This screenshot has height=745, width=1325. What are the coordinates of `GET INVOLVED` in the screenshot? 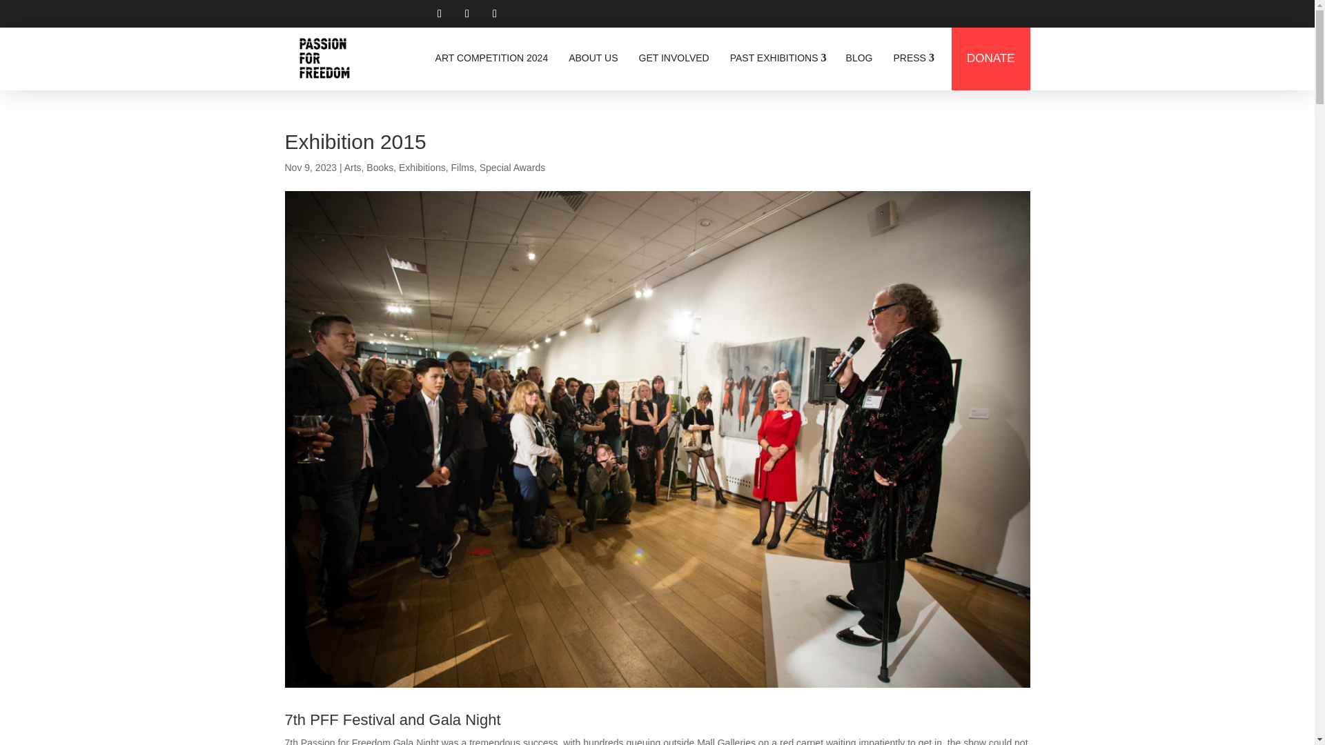 It's located at (674, 58).